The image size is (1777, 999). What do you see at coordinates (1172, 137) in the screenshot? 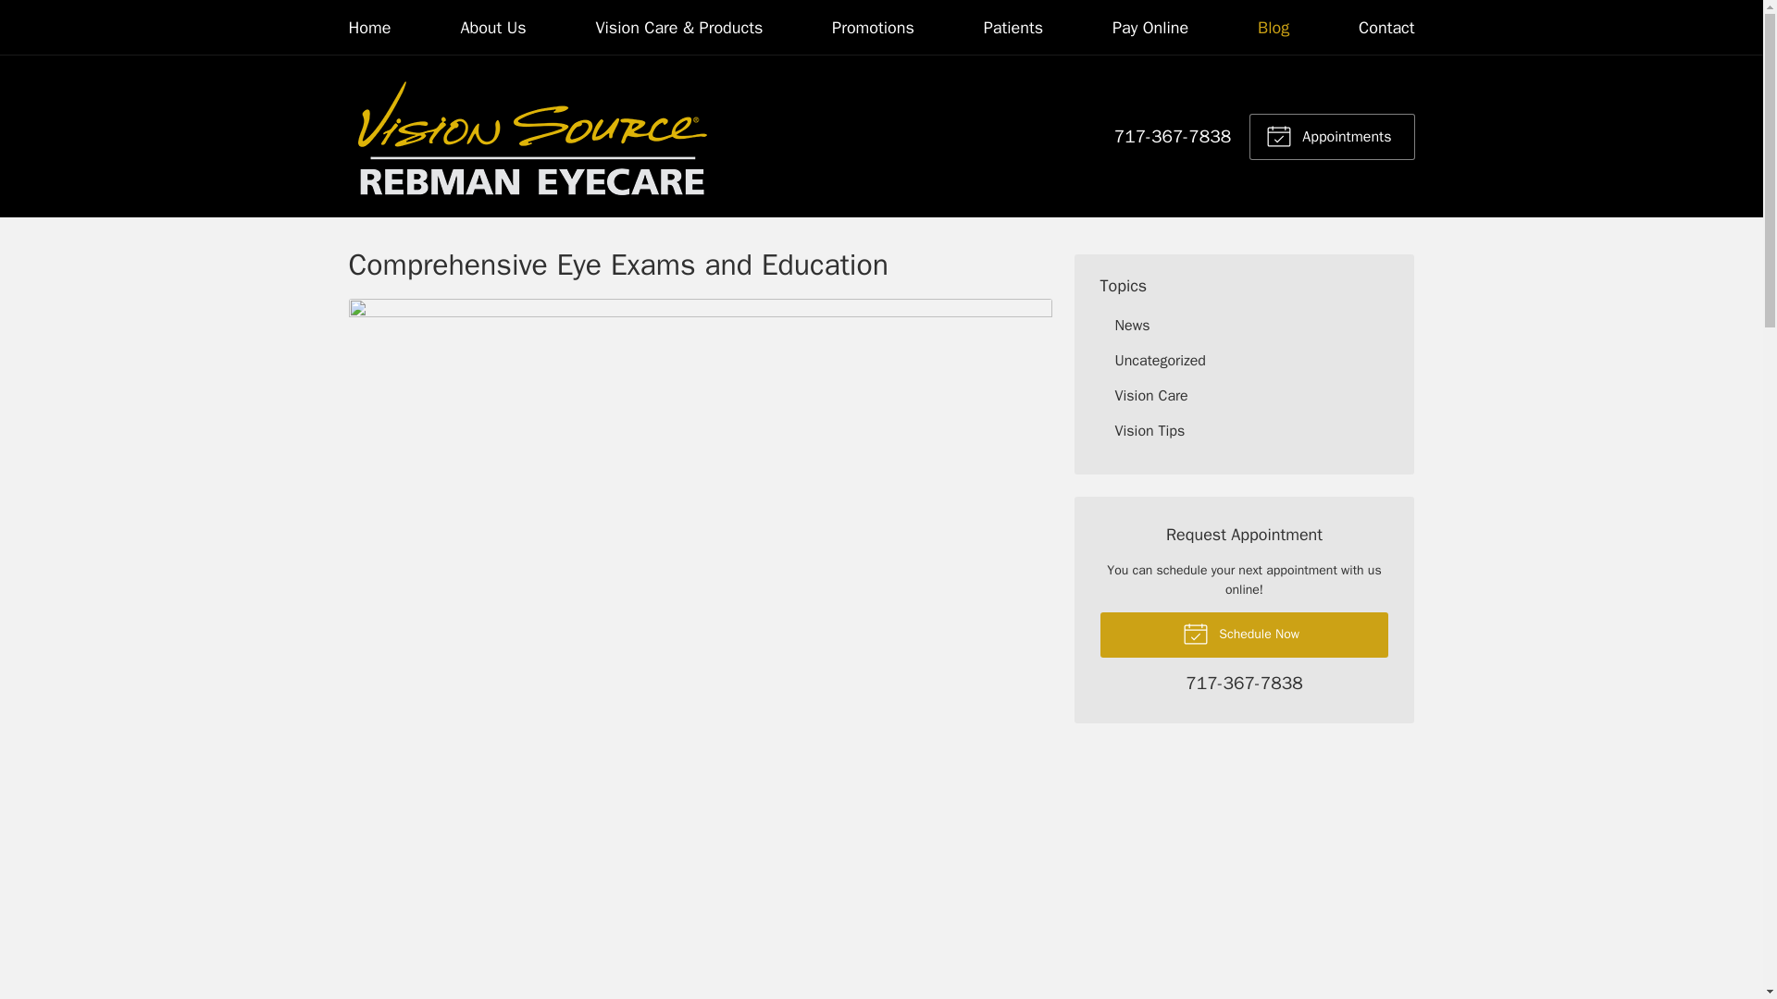
I see `717-367-7838` at bounding box center [1172, 137].